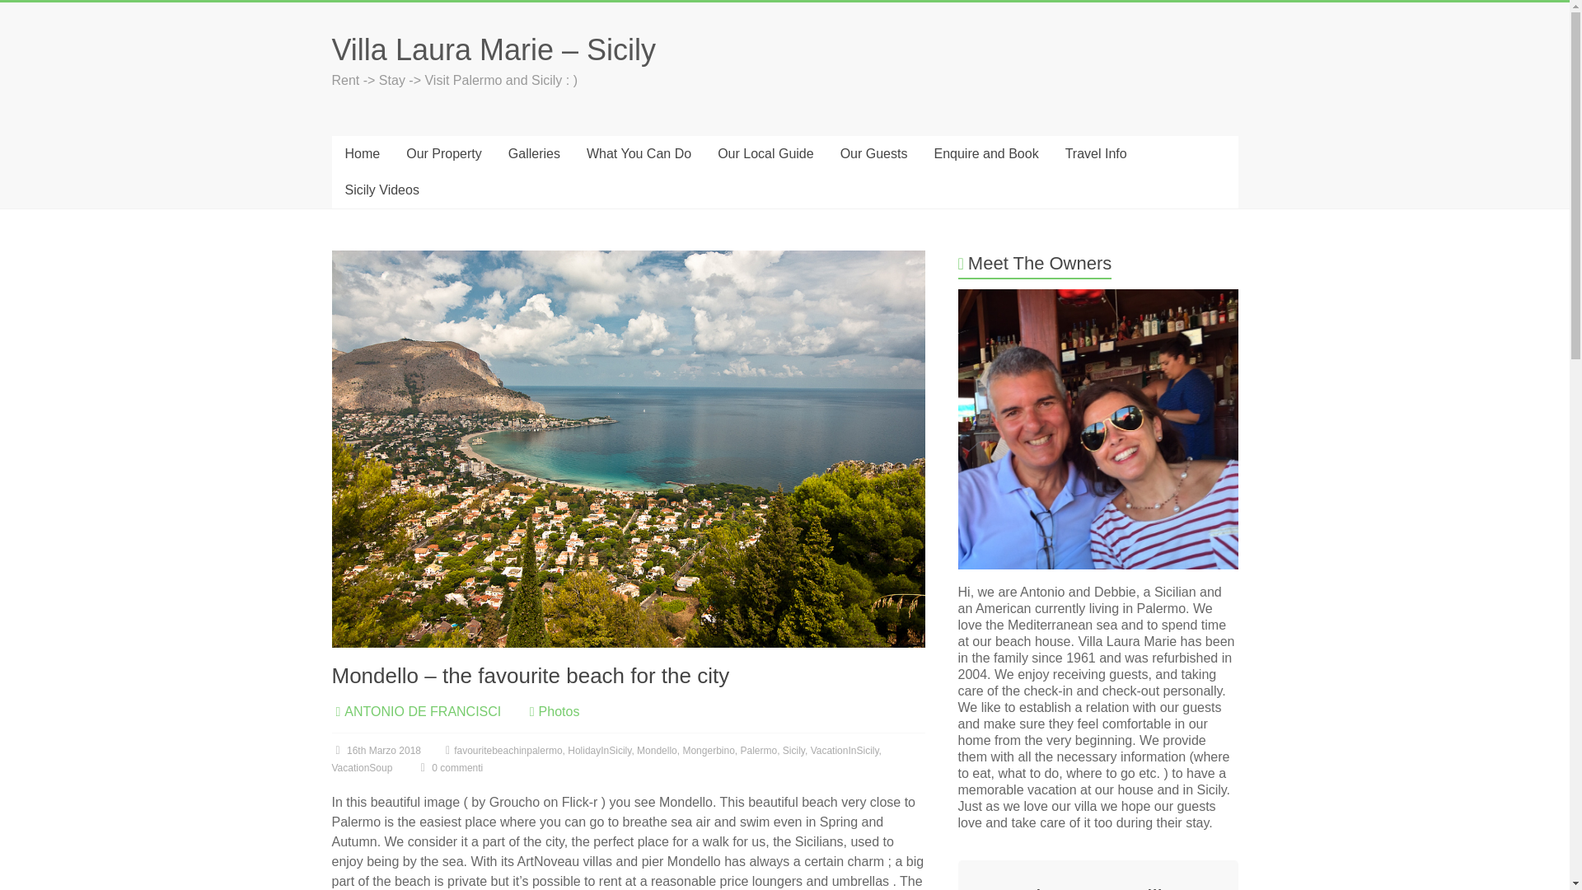 Image resolution: width=1582 pixels, height=890 pixels. I want to click on 23:42, so click(376, 750).